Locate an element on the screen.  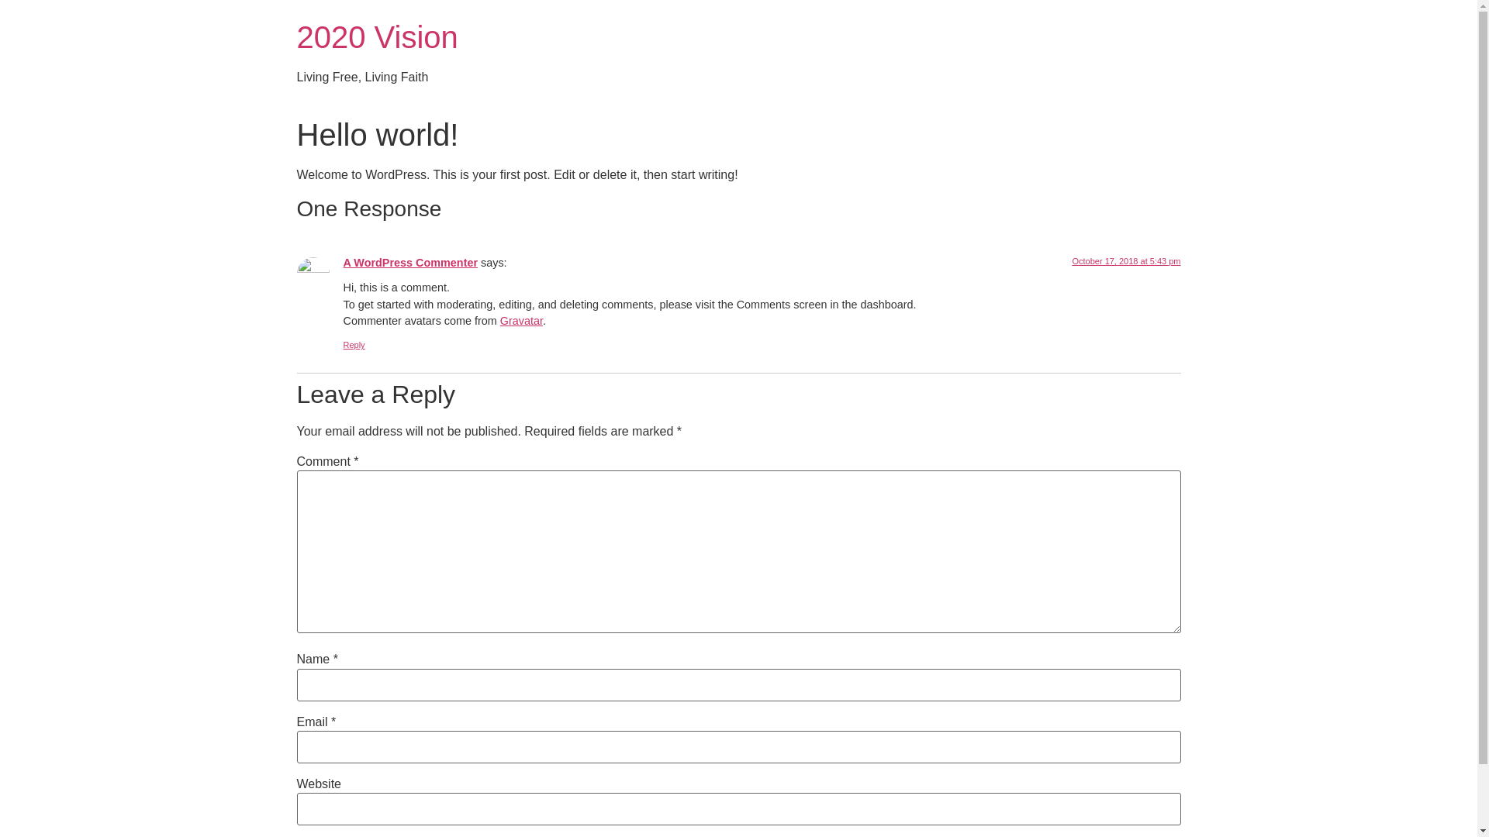
Reply is located at coordinates (354, 345).